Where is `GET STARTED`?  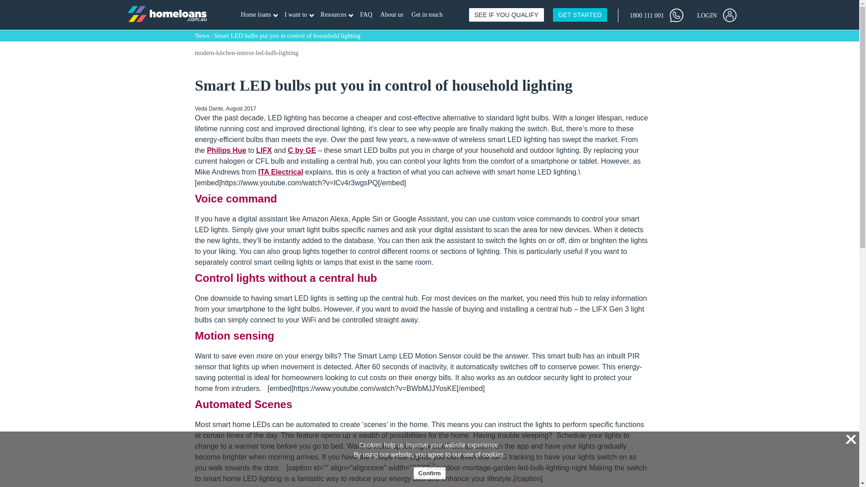 GET STARTED is located at coordinates (299, 15).